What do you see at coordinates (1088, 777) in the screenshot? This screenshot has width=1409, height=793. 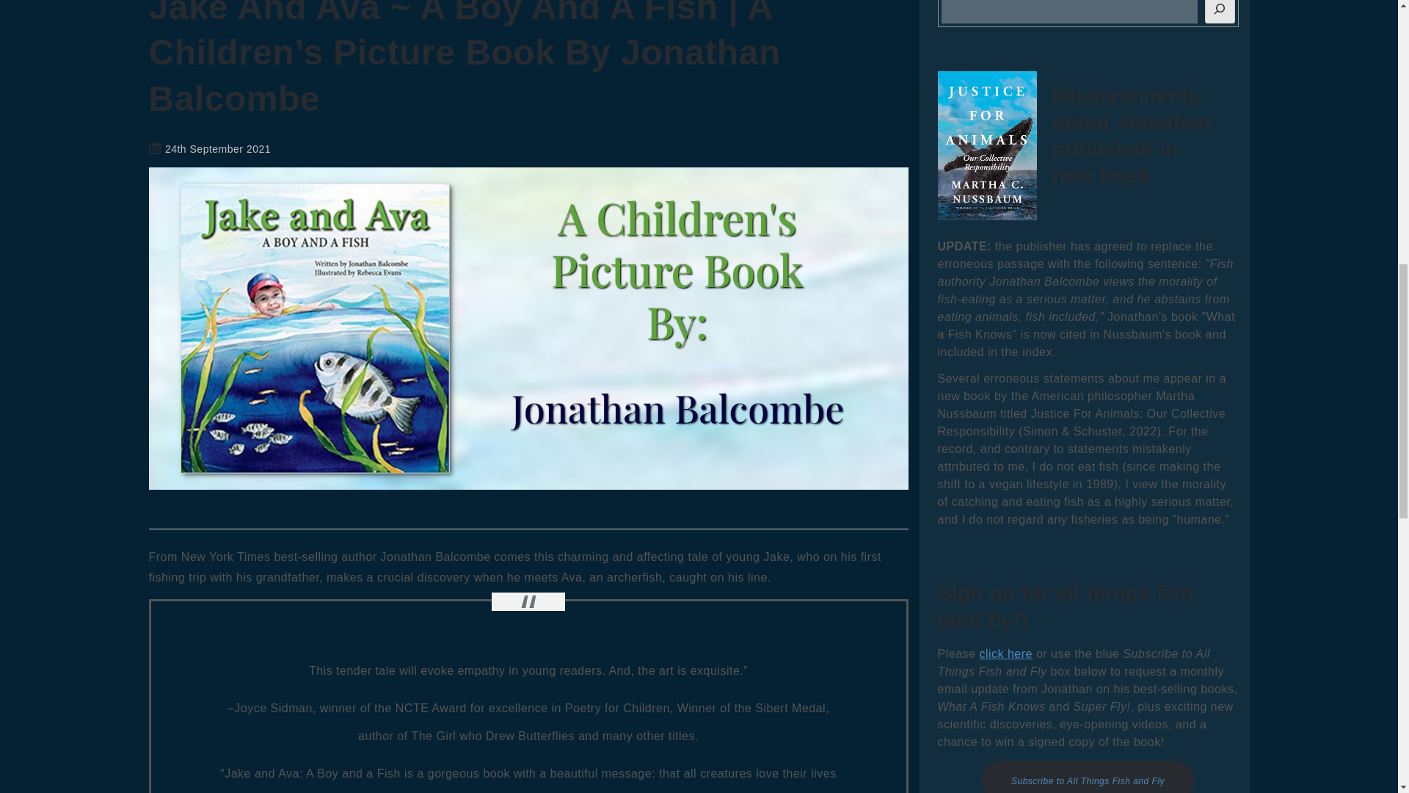 I see `Subscribe to All Things Fish and Fly` at bounding box center [1088, 777].